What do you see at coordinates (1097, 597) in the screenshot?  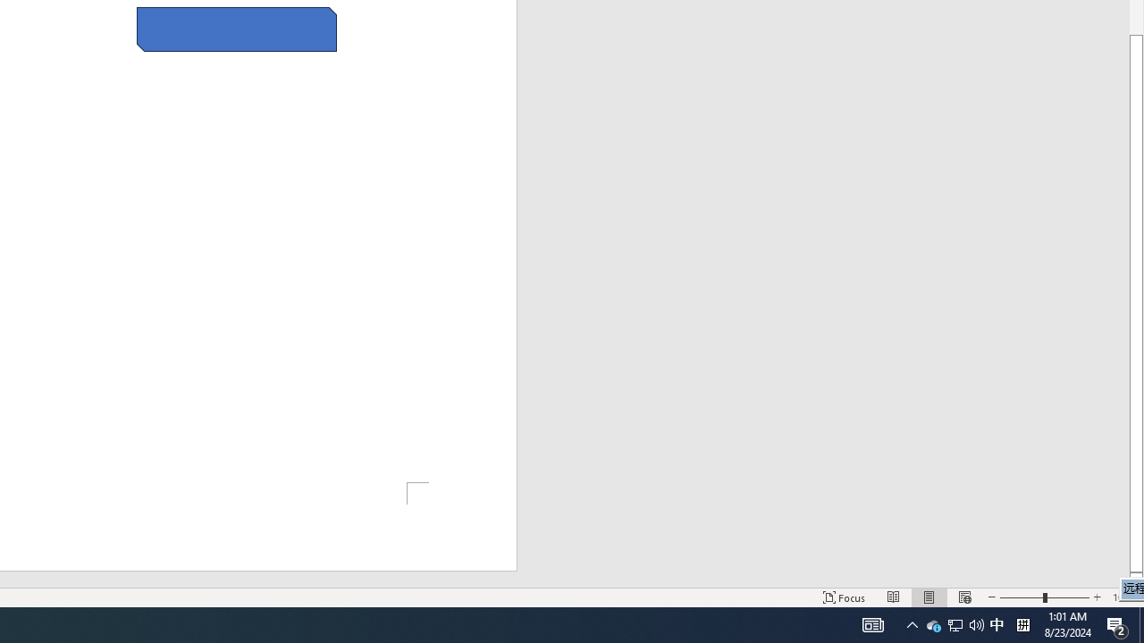 I see `Zoom In` at bounding box center [1097, 597].